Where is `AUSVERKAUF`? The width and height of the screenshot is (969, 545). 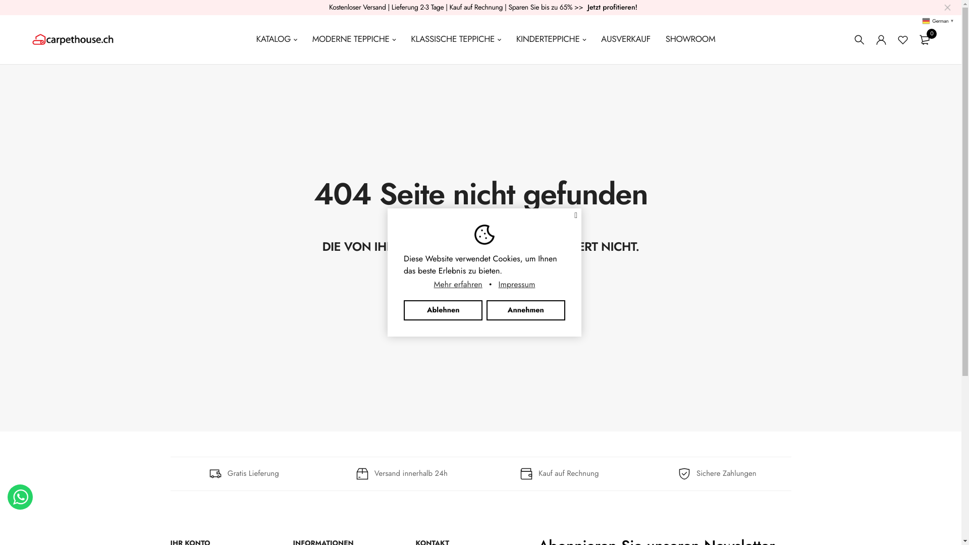
AUSVERKAUF is located at coordinates (626, 39).